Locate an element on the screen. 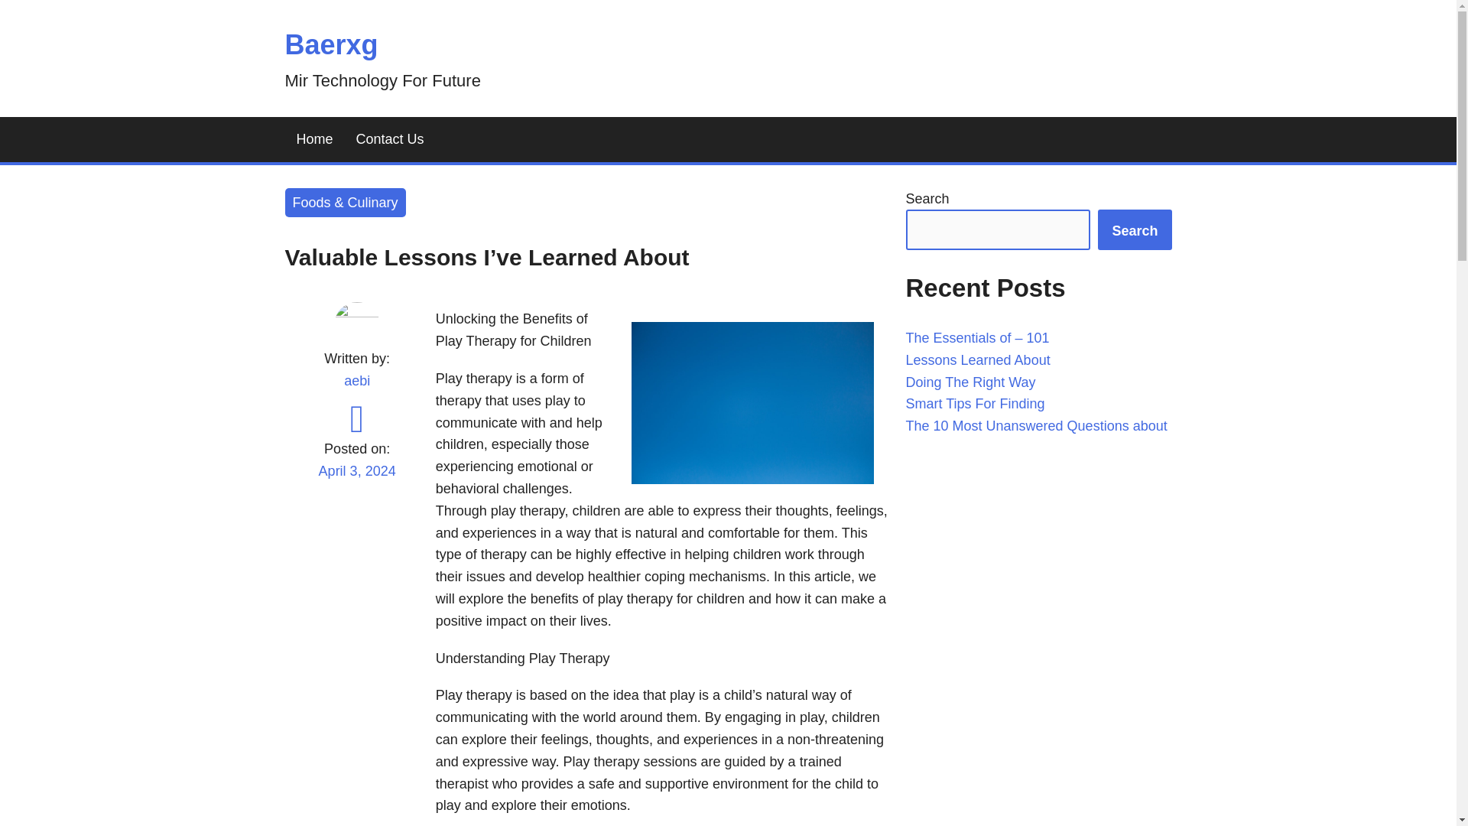  Baerxg is located at coordinates (330, 44).